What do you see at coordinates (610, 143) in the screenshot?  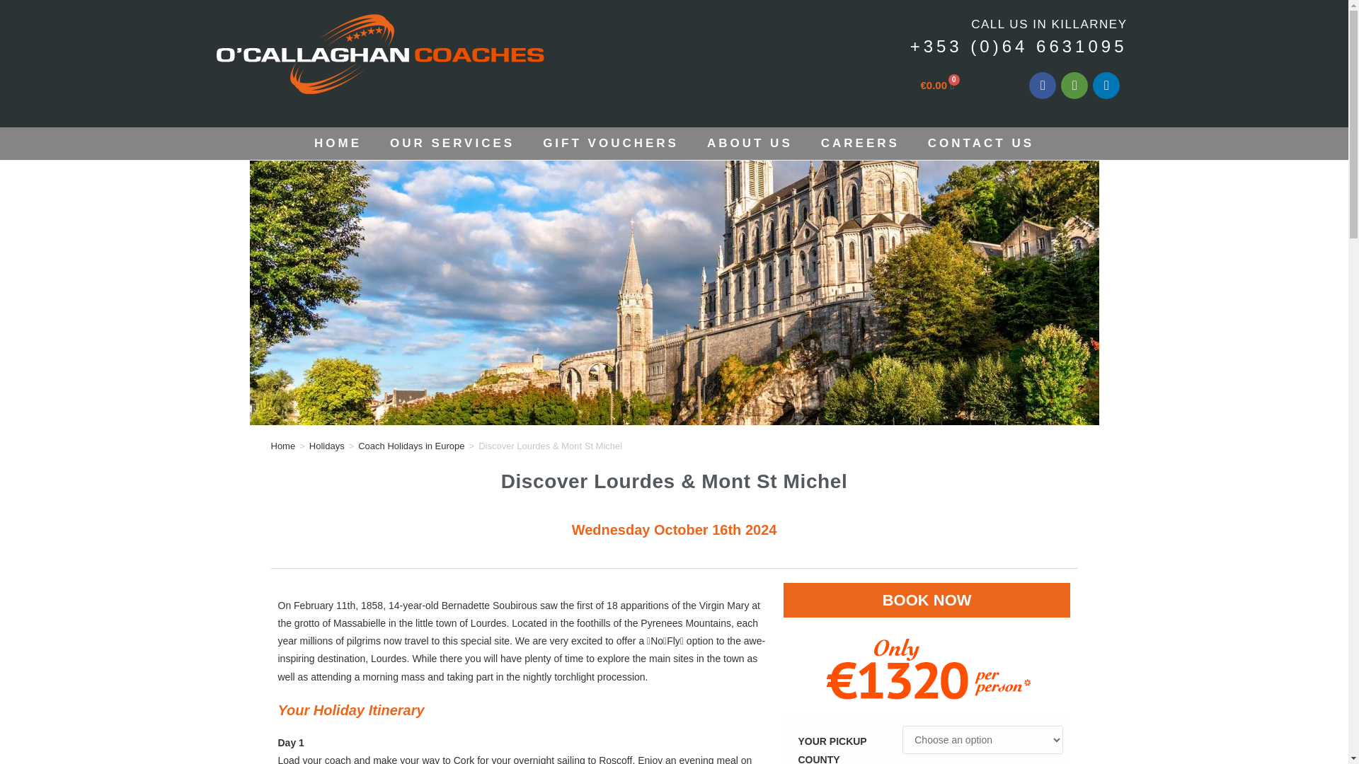 I see `GIFT VOUCHERS` at bounding box center [610, 143].